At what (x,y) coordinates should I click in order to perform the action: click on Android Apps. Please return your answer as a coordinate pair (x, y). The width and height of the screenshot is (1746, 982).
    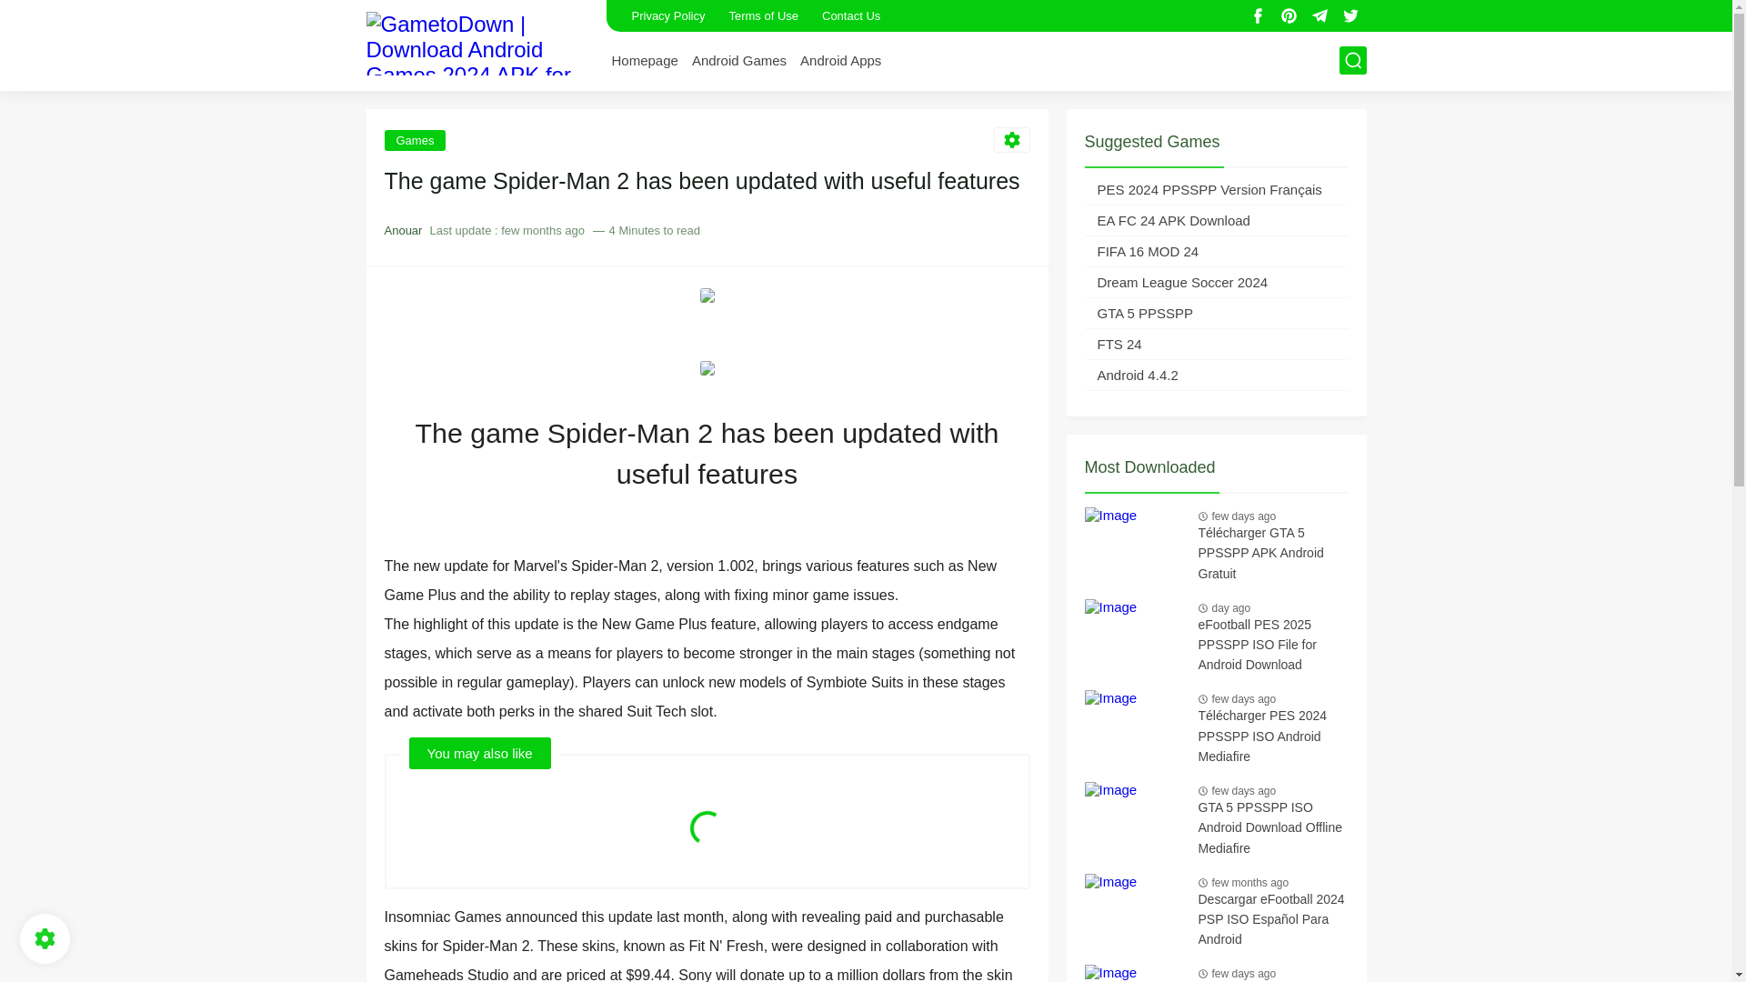
    Looking at the image, I should click on (840, 60).